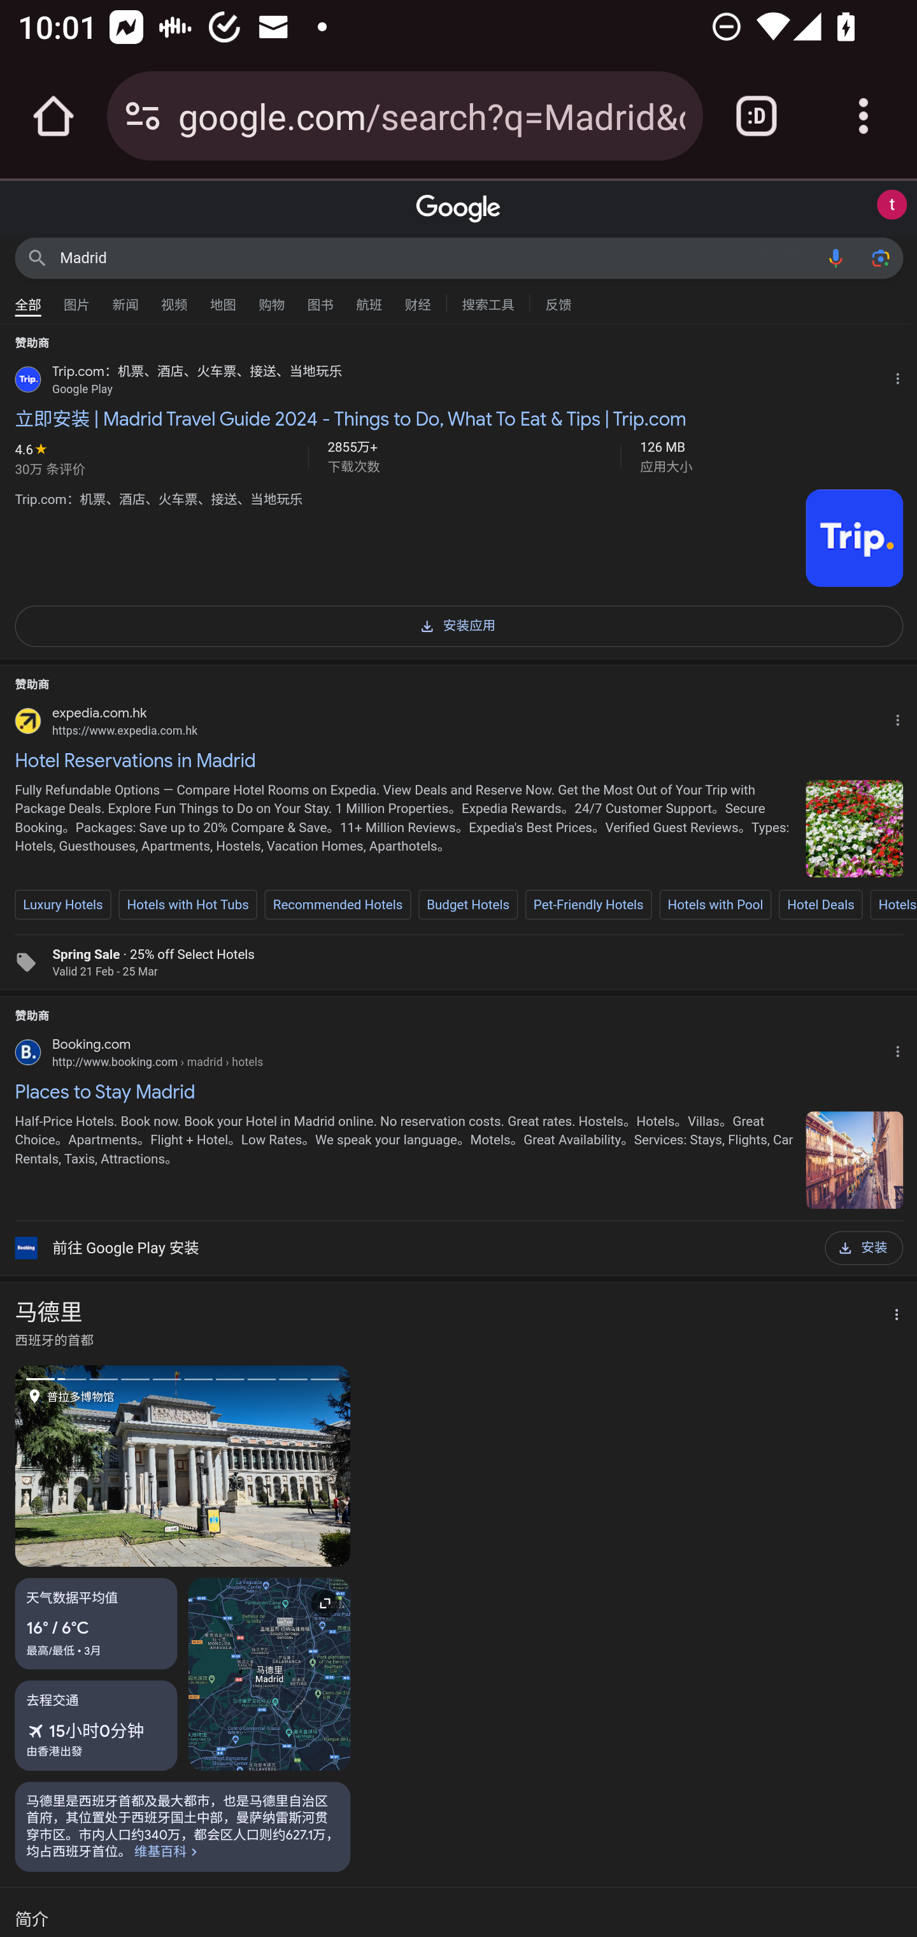 Image resolution: width=917 pixels, height=1937 pixels. Describe the element at coordinates (183, 1826) in the screenshot. I see `%E9%A9%AC%E5%BE%B7%E9%87%8C` at that location.